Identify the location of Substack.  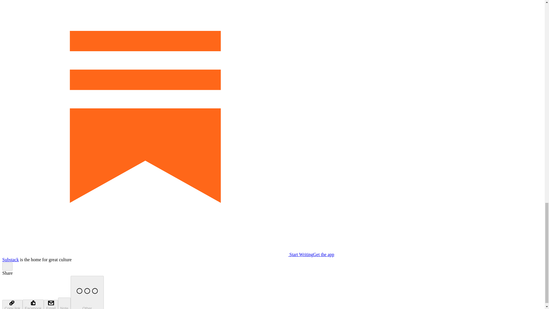
(10, 259).